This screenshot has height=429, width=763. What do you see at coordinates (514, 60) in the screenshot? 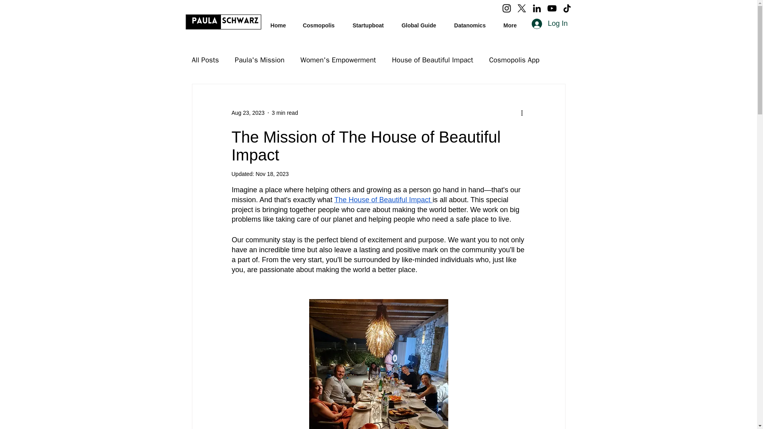
I see `Cosmopolis App` at bounding box center [514, 60].